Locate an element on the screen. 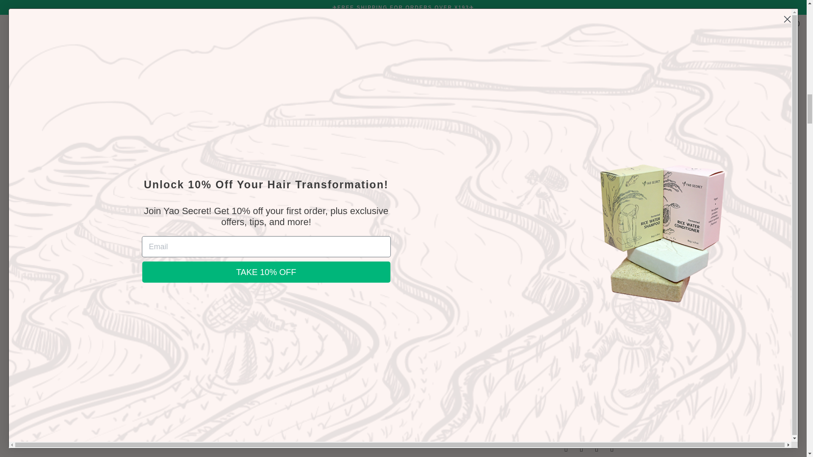 The width and height of the screenshot is (813, 457). Amazing Dragon Boat Festival with the Red Yao Children is located at coordinates (337, 275).